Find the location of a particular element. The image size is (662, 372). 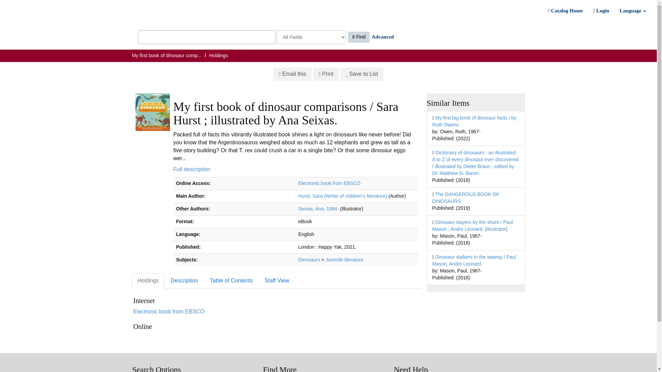

Skip to content is located at coordinates (17, 3).